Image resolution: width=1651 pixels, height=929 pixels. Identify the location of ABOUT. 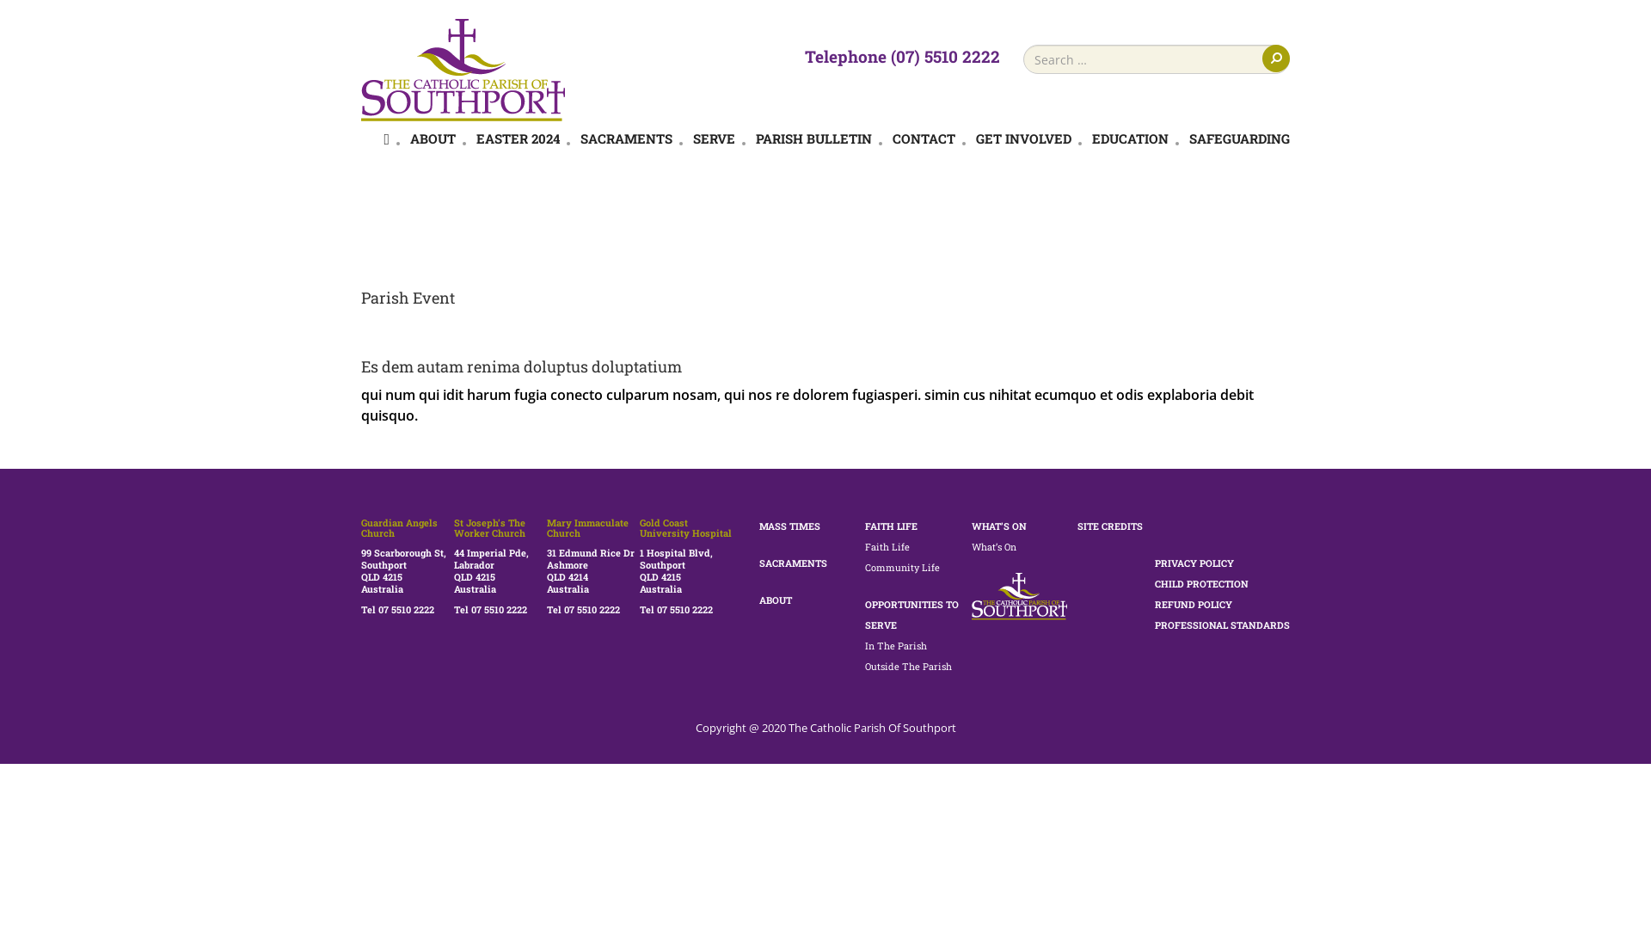
(775, 600).